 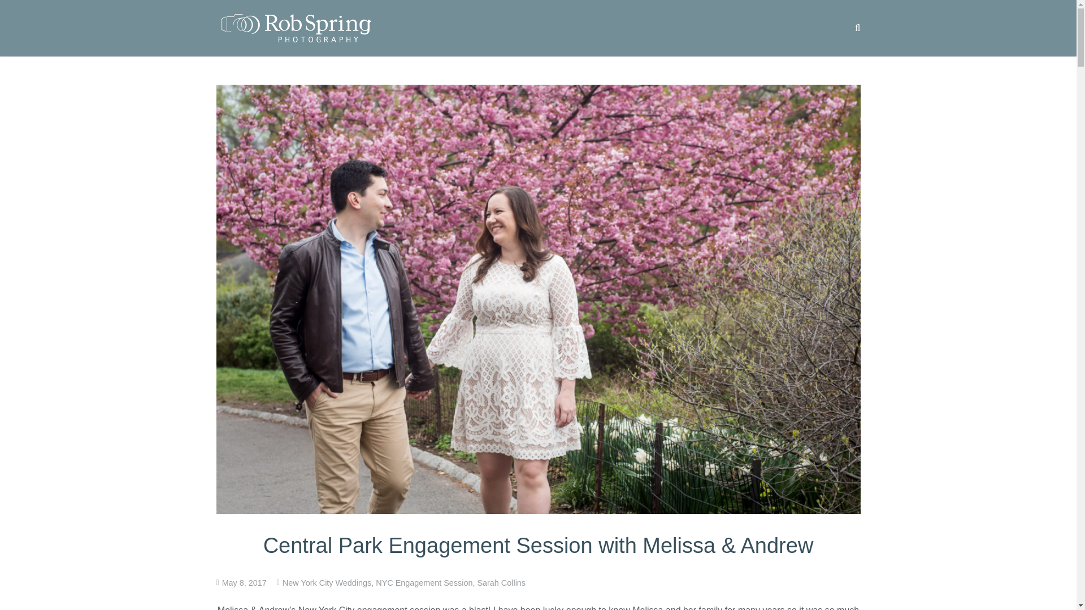 What do you see at coordinates (327, 583) in the screenshot?
I see `New York City Weddings` at bounding box center [327, 583].